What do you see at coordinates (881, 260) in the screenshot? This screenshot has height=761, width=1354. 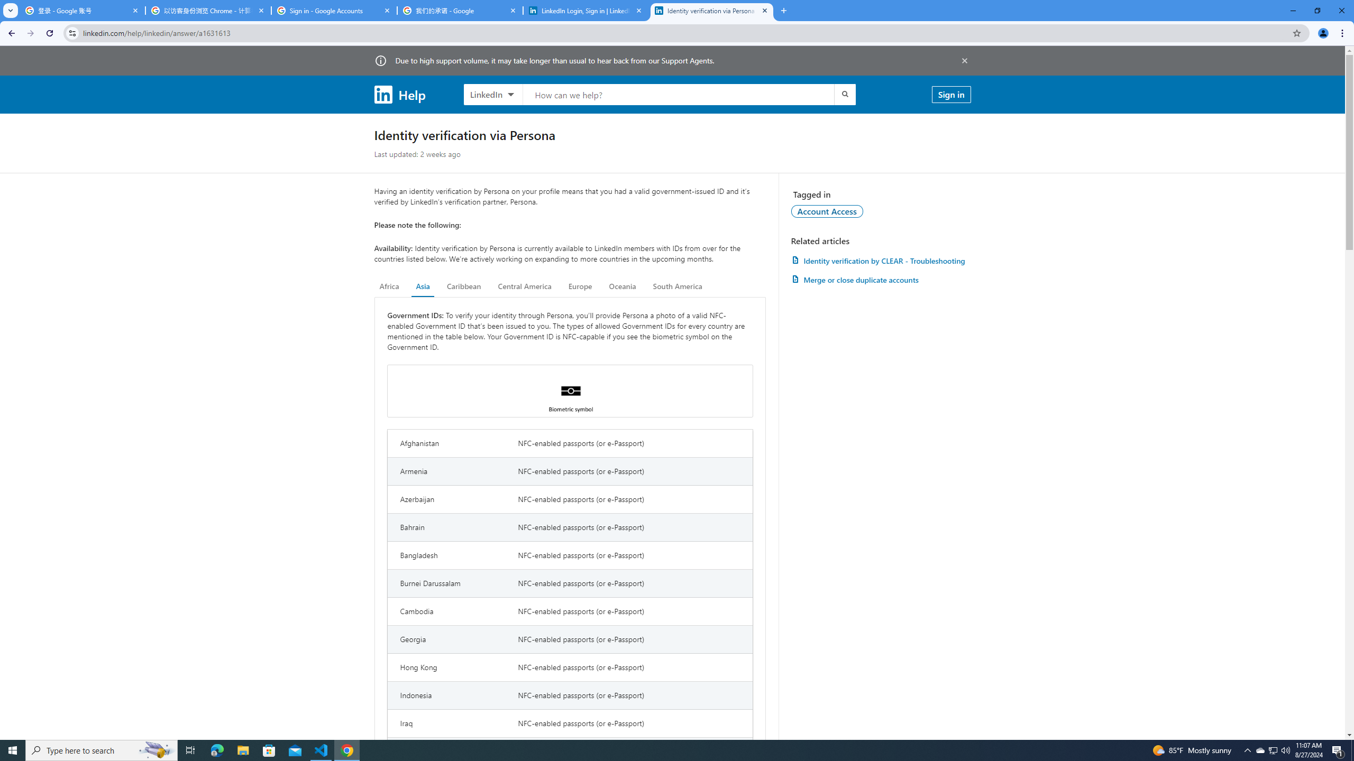 I see `AutomationID: article-link-a1457505` at bounding box center [881, 260].